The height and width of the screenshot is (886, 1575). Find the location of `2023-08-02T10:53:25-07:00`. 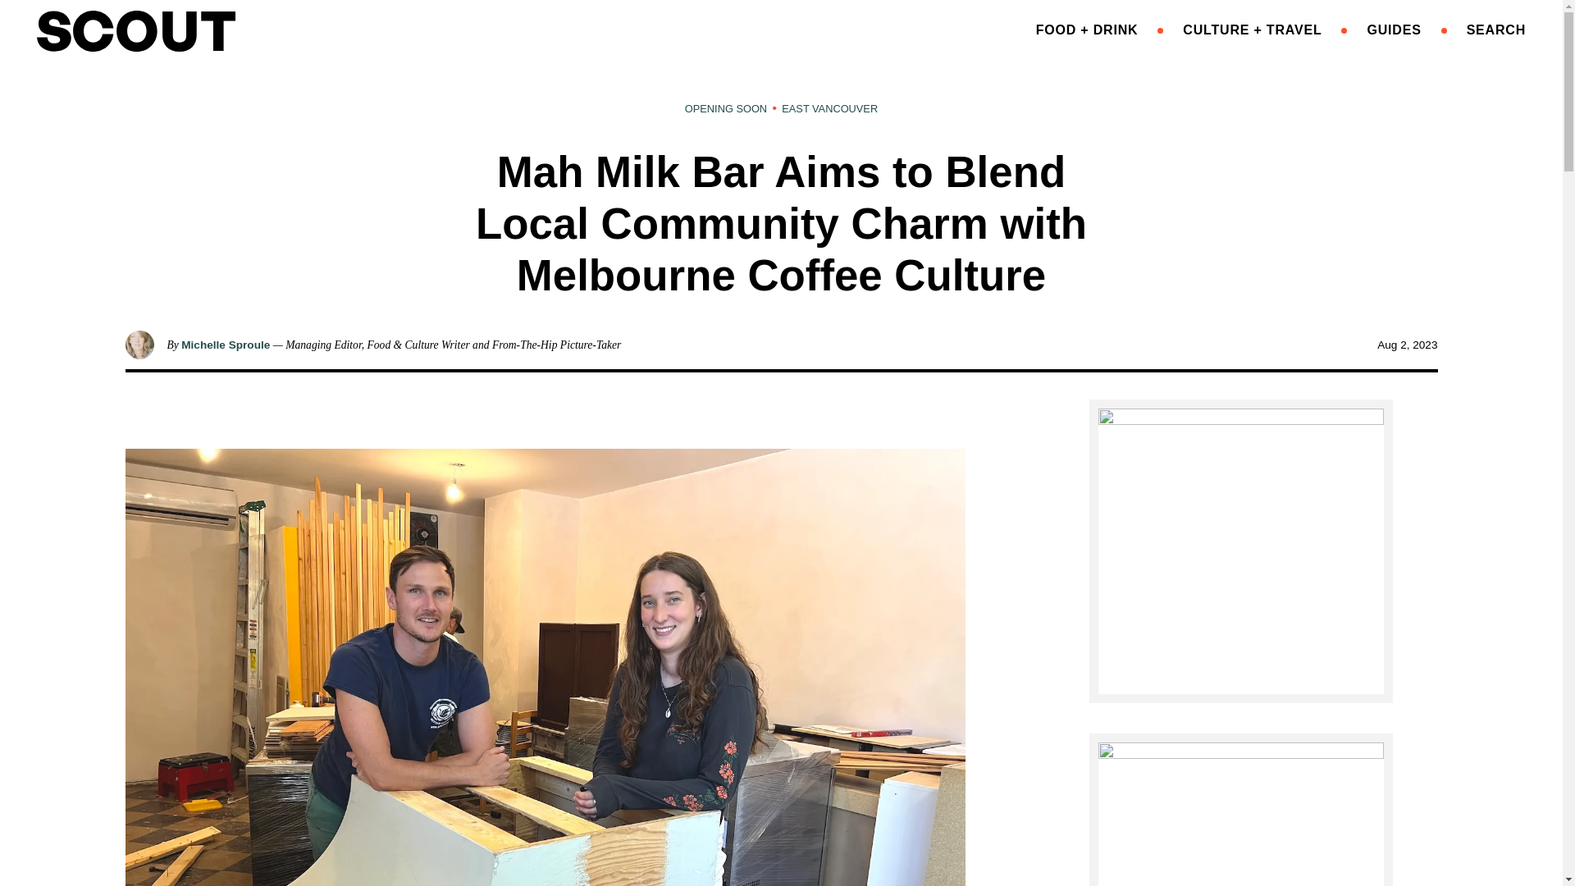

2023-08-02T10:53:25-07:00 is located at coordinates (1406, 345).